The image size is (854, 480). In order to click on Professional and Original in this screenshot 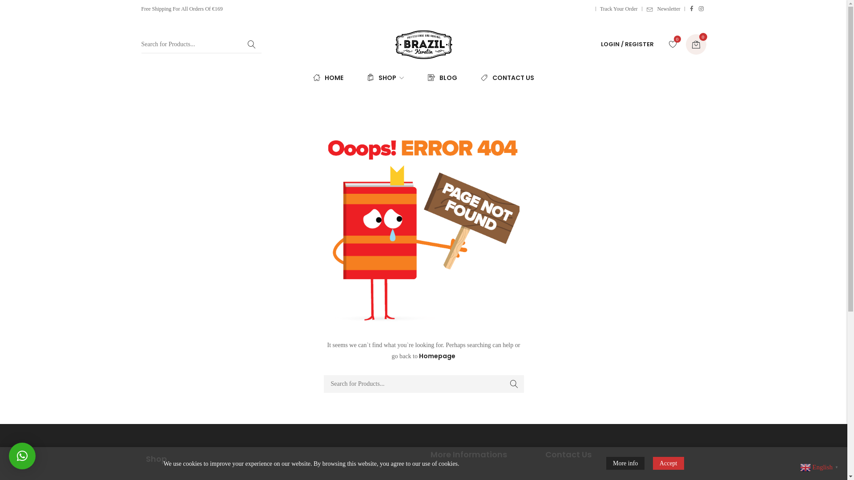, I will do `click(423, 44)`.